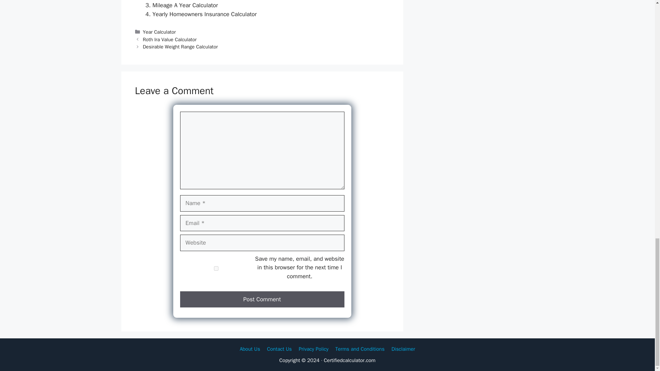  Describe the element at coordinates (159, 32) in the screenshot. I see `Year Calculator` at that location.